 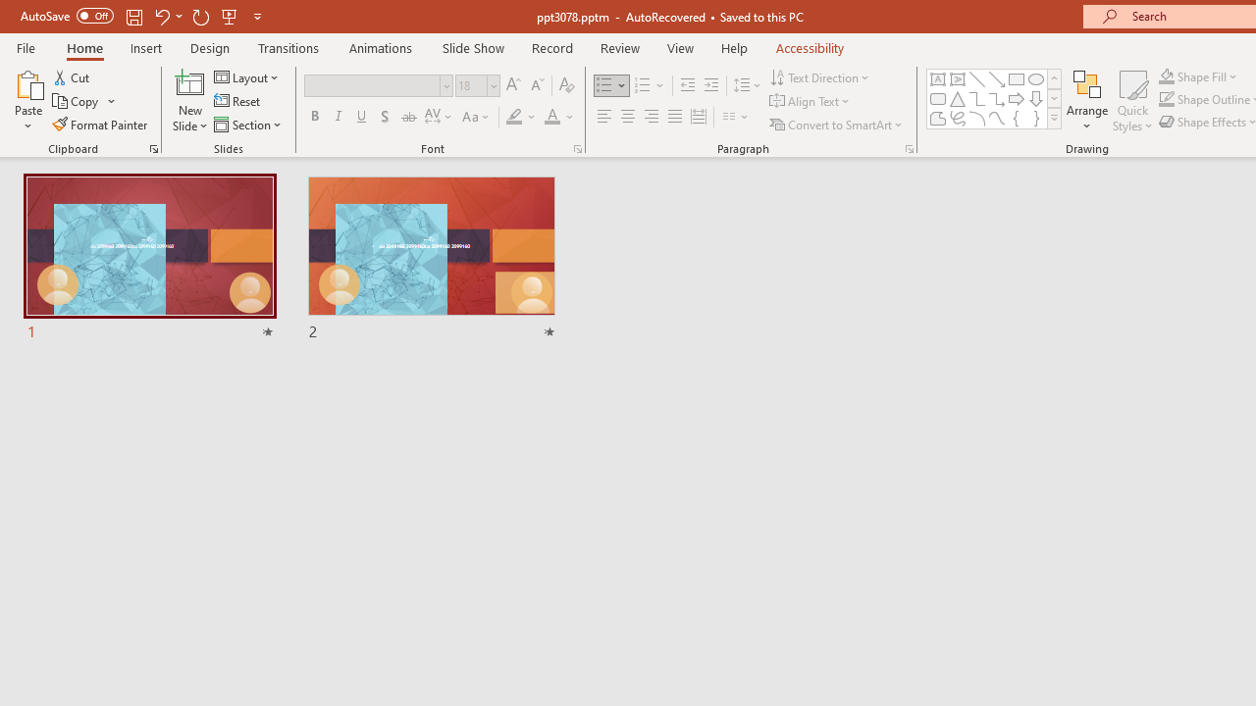 I want to click on Shape Fill Dark Green, Accent 2, so click(x=1166, y=76).